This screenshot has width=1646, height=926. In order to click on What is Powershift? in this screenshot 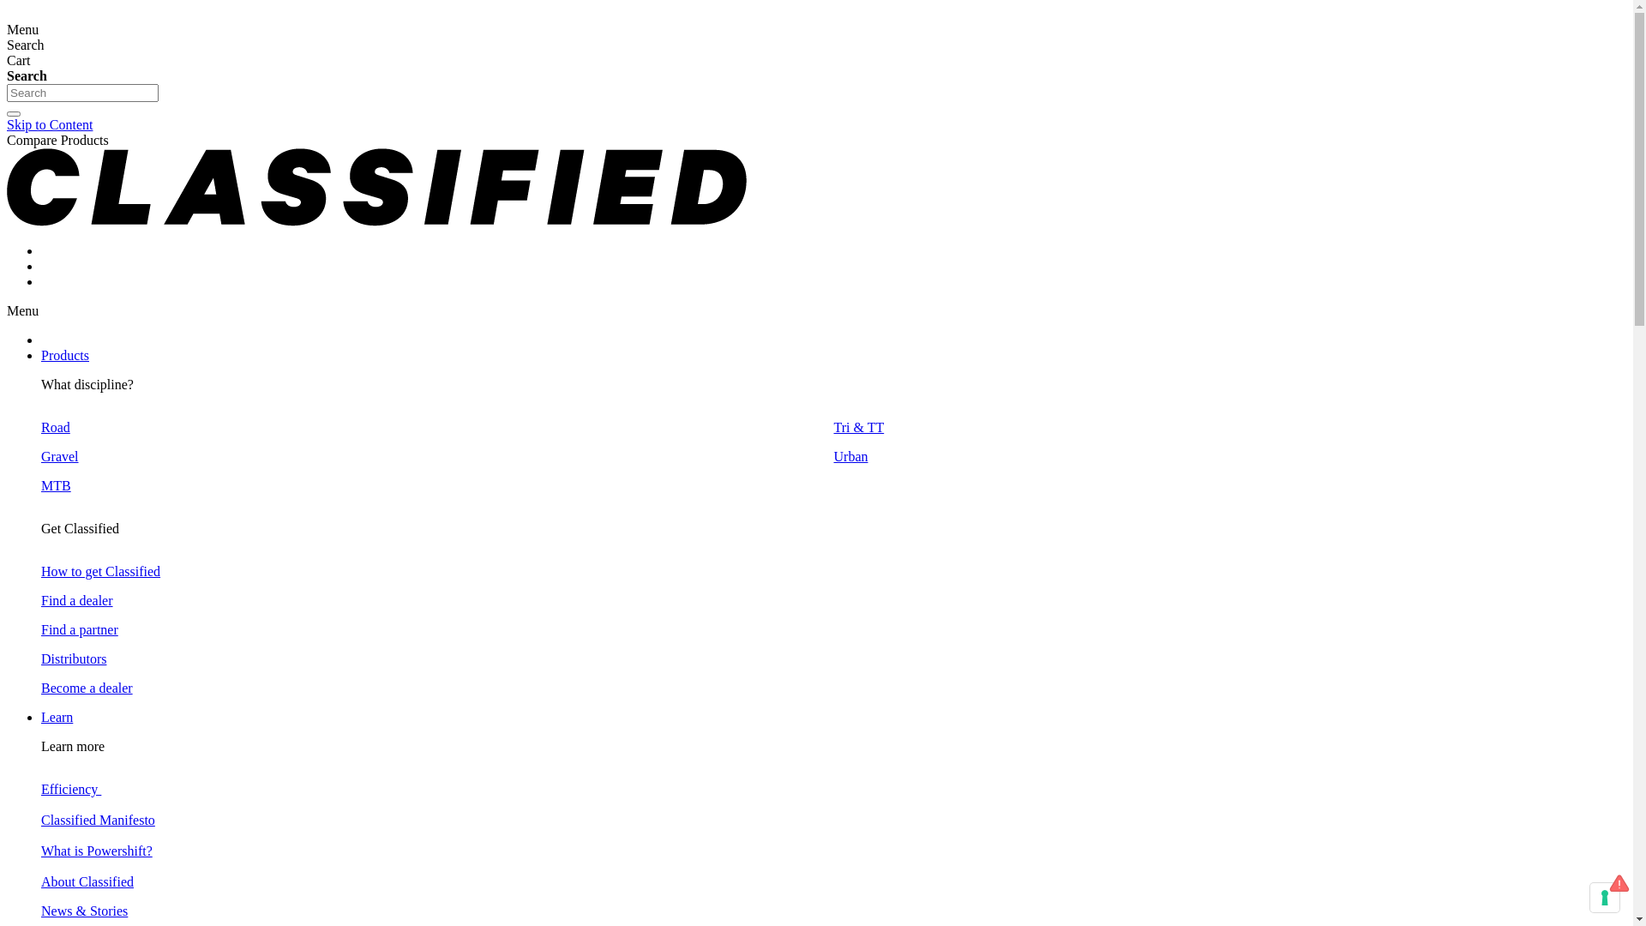, I will do `click(97, 851)`.